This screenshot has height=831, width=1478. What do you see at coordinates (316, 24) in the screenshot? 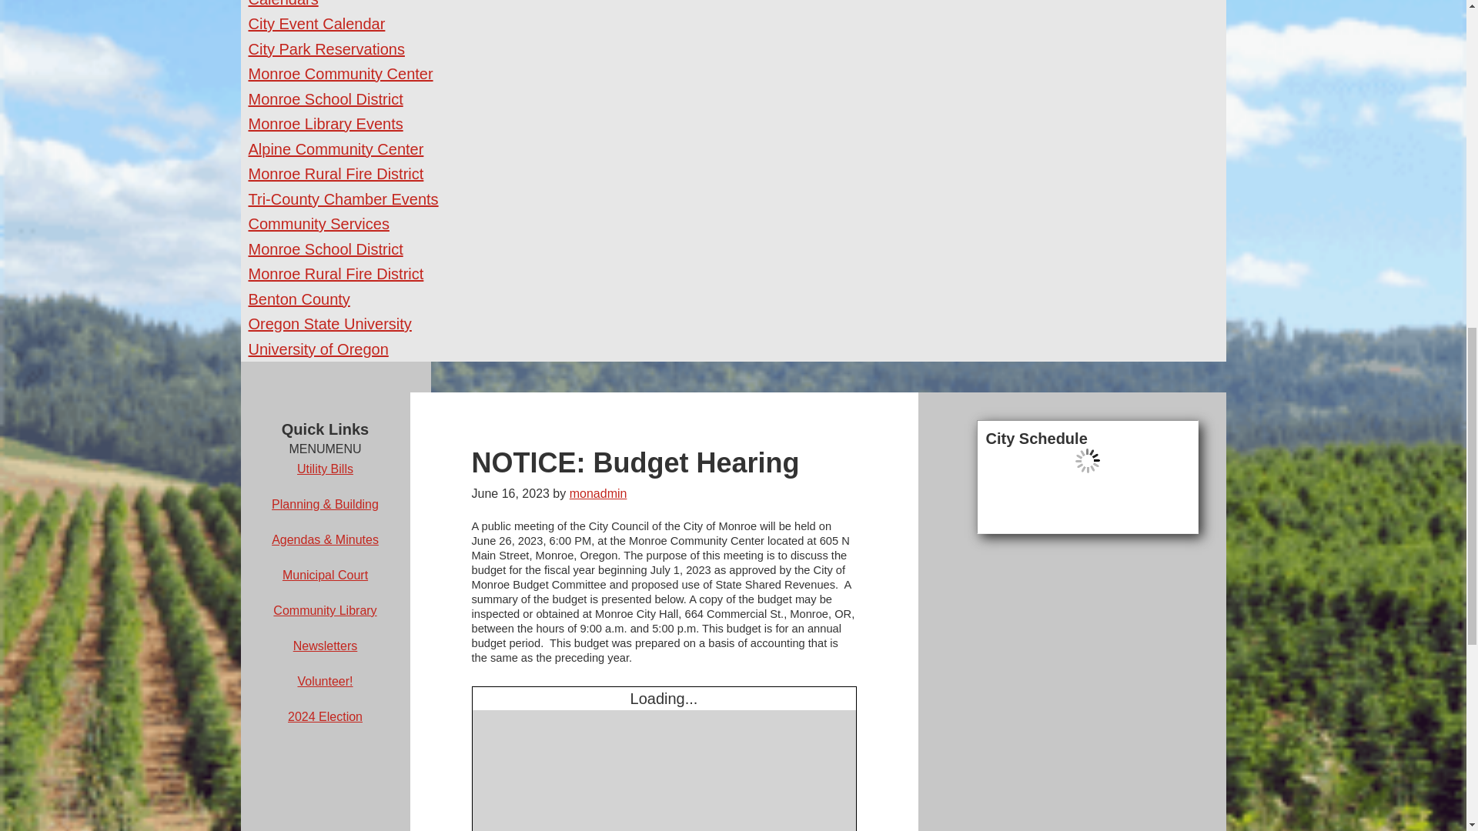
I see `City Event Calendar` at bounding box center [316, 24].